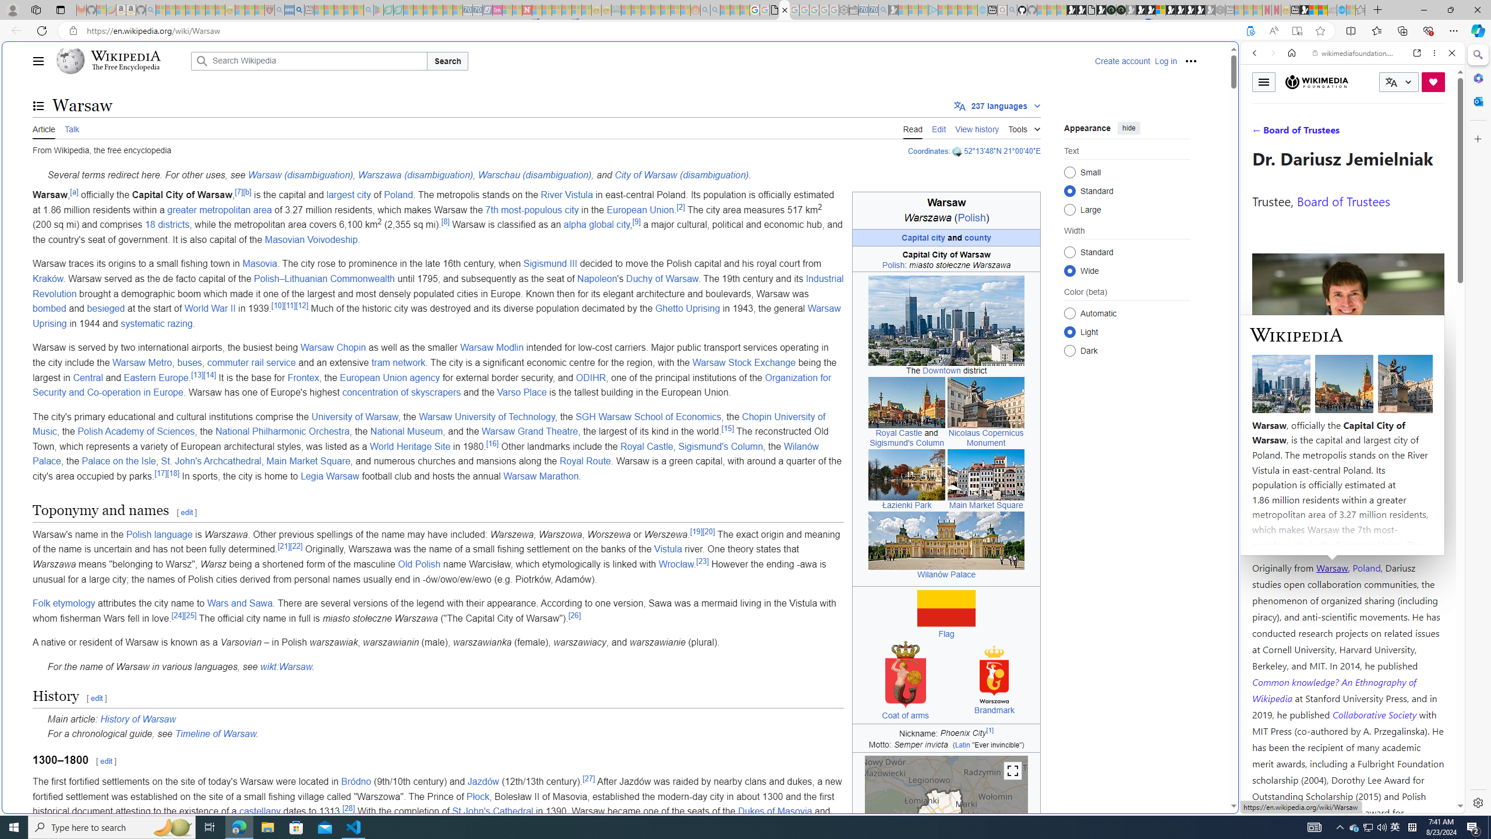 The image size is (1491, 839). Describe the element at coordinates (708, 531) in the screenshot. I see `[20]` at that location.